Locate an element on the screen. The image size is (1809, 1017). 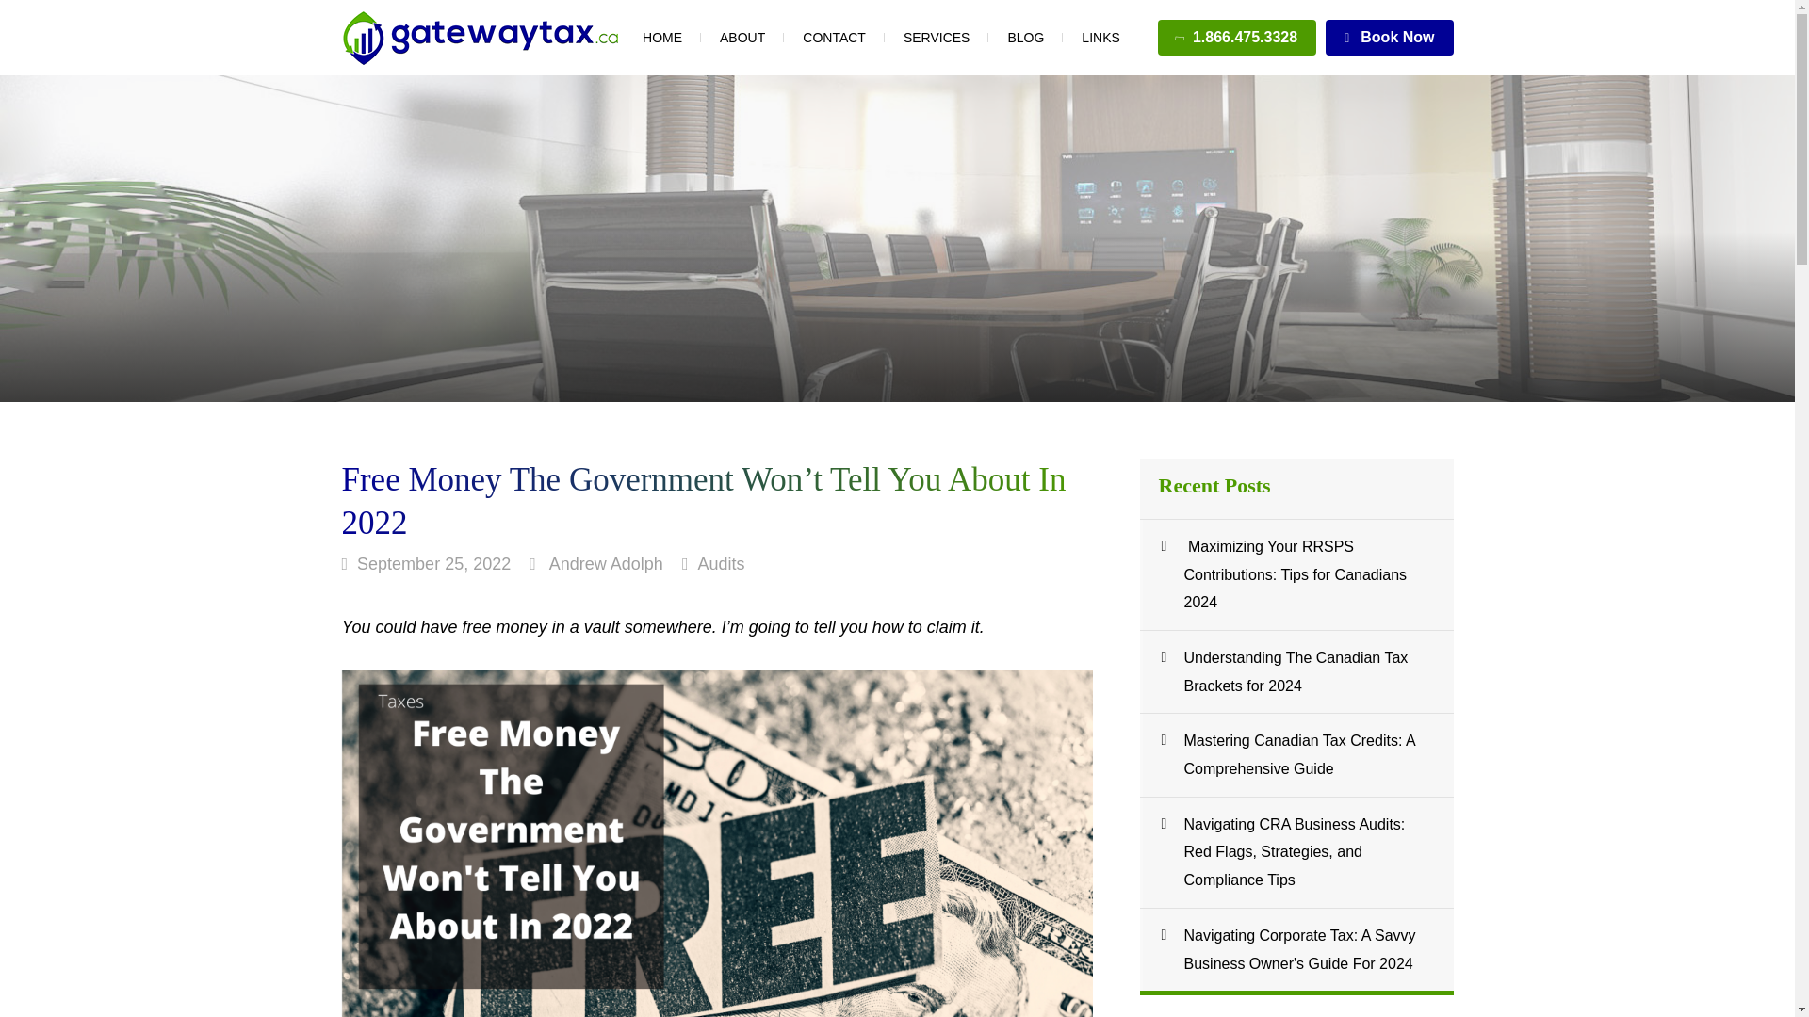
BLOG is located at coordinates (1025, 38).